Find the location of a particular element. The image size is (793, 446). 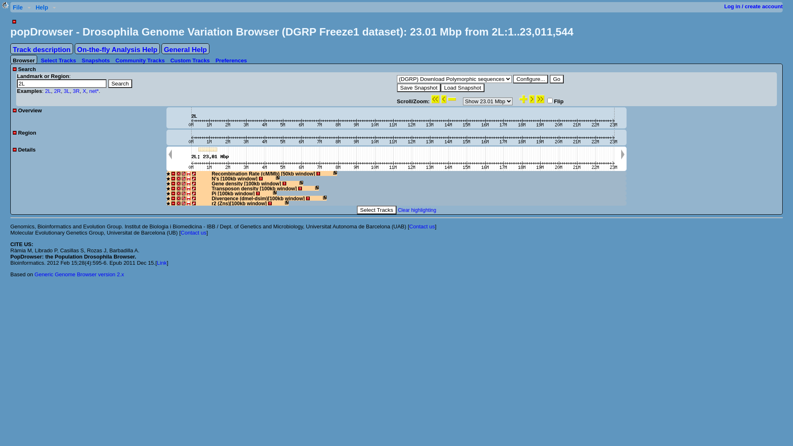

Generic Genome Browser version 2.x is located at coordinates (79, 274).